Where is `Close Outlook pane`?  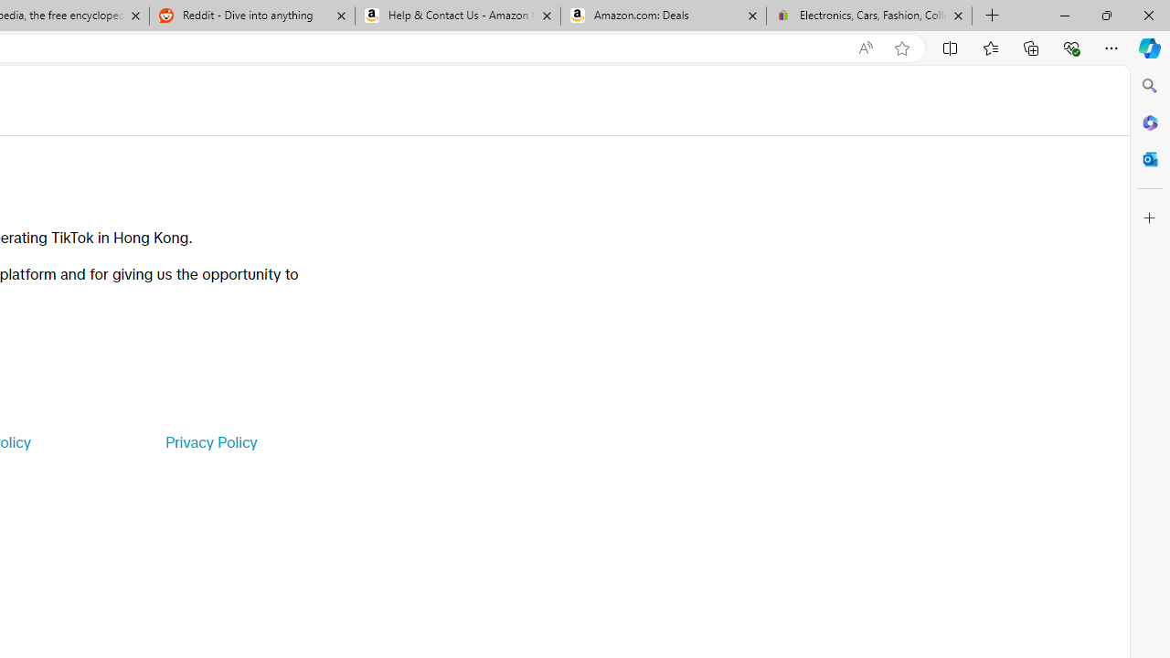
Close Outlook pane is located at coordinates (1150, 159).